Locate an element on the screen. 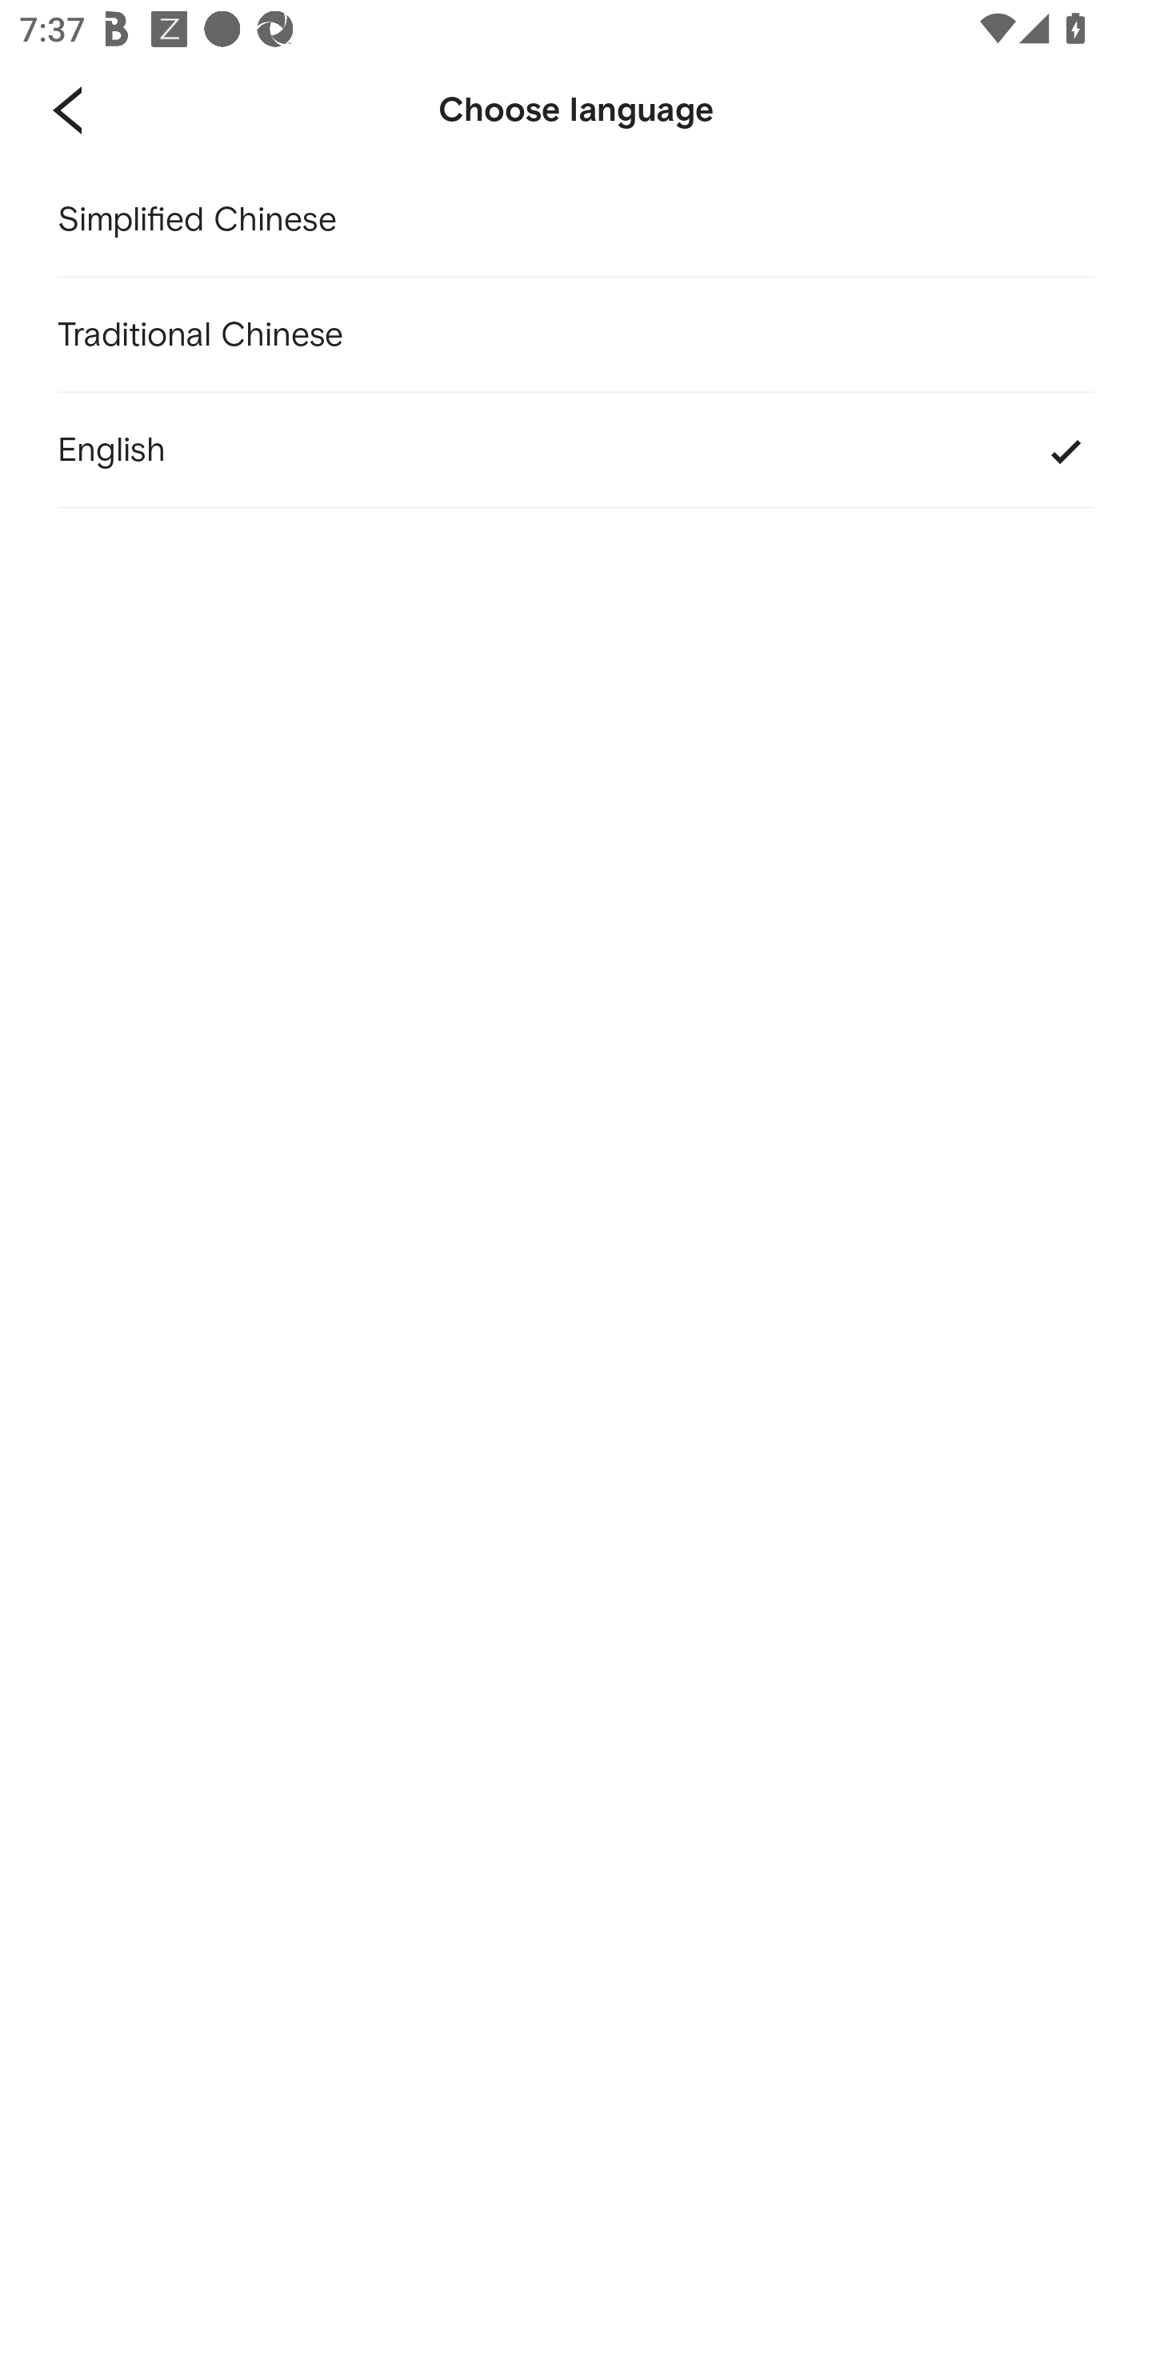 Image resolution: width=1152 pixels, height=2368 pixels. Traditional Chinese is located at coordinates (576, 336).